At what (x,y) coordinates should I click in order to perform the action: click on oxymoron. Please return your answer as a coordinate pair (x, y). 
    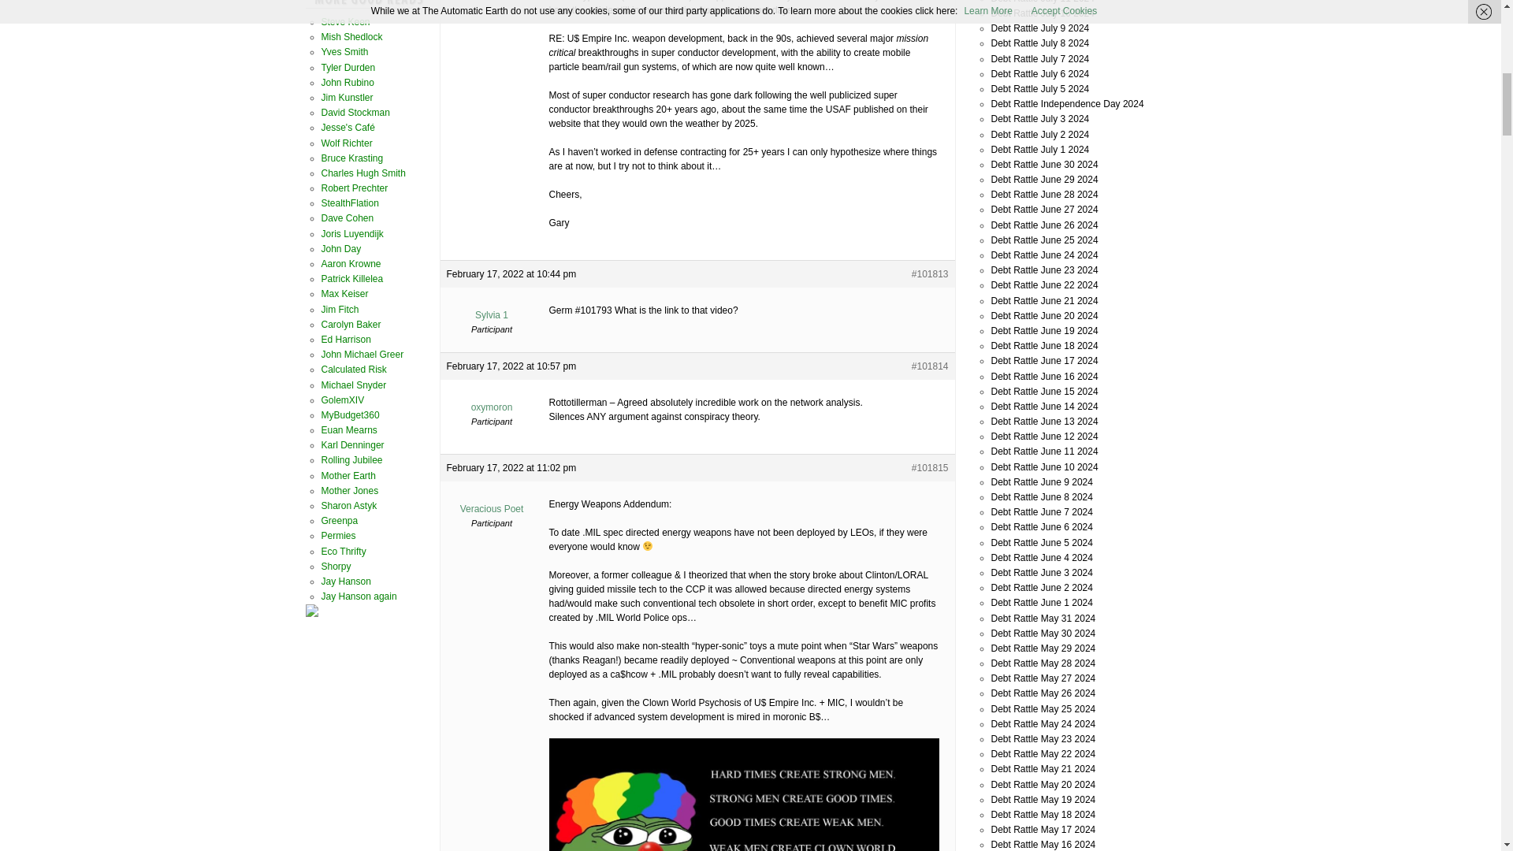
    Looking at the image, I should click on (492, 400).